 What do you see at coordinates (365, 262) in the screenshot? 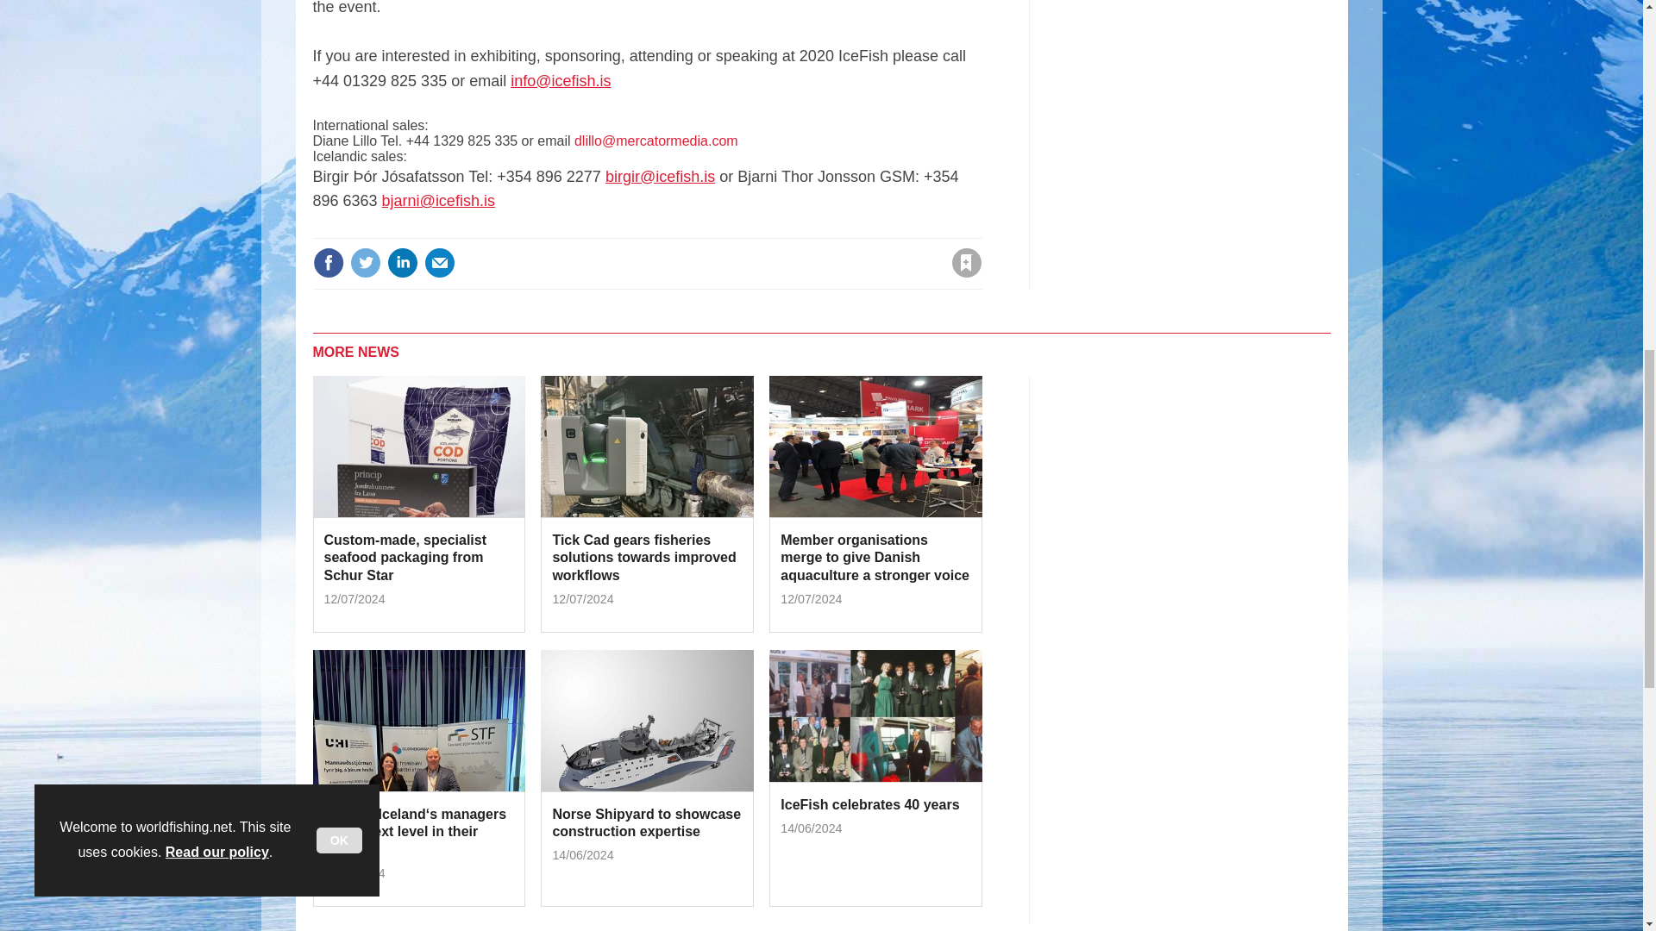
I see `Share this on Twitter` at bounding box center [365, 262].